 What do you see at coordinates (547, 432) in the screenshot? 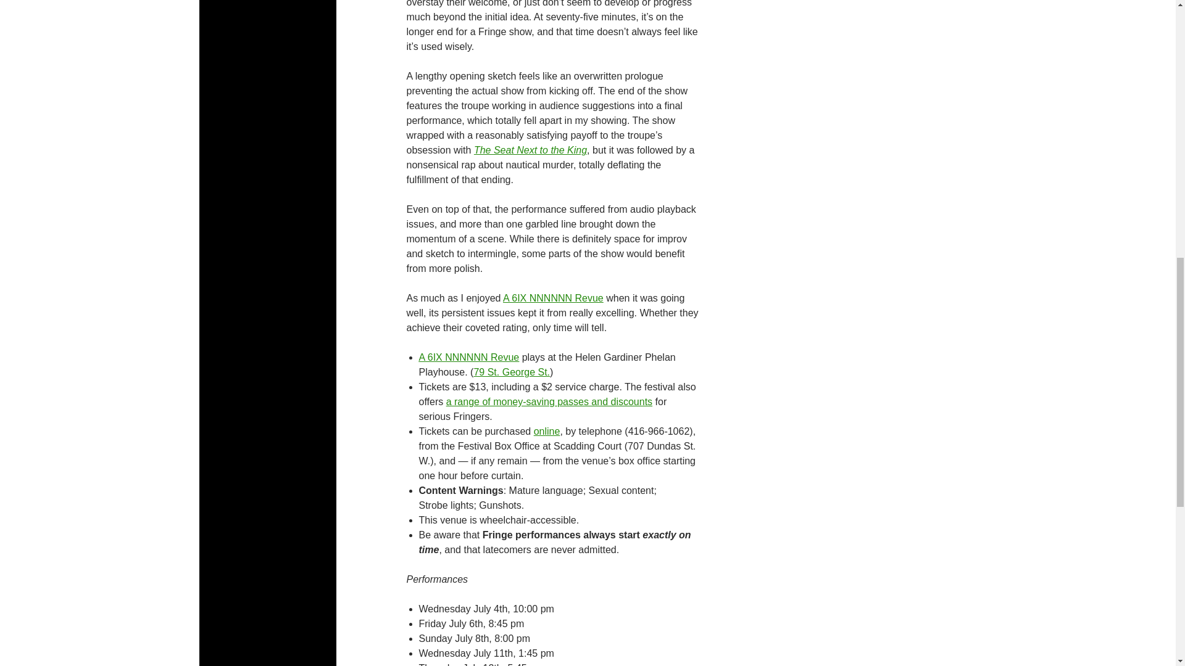
I see `online` at bounding box center [547, 432].